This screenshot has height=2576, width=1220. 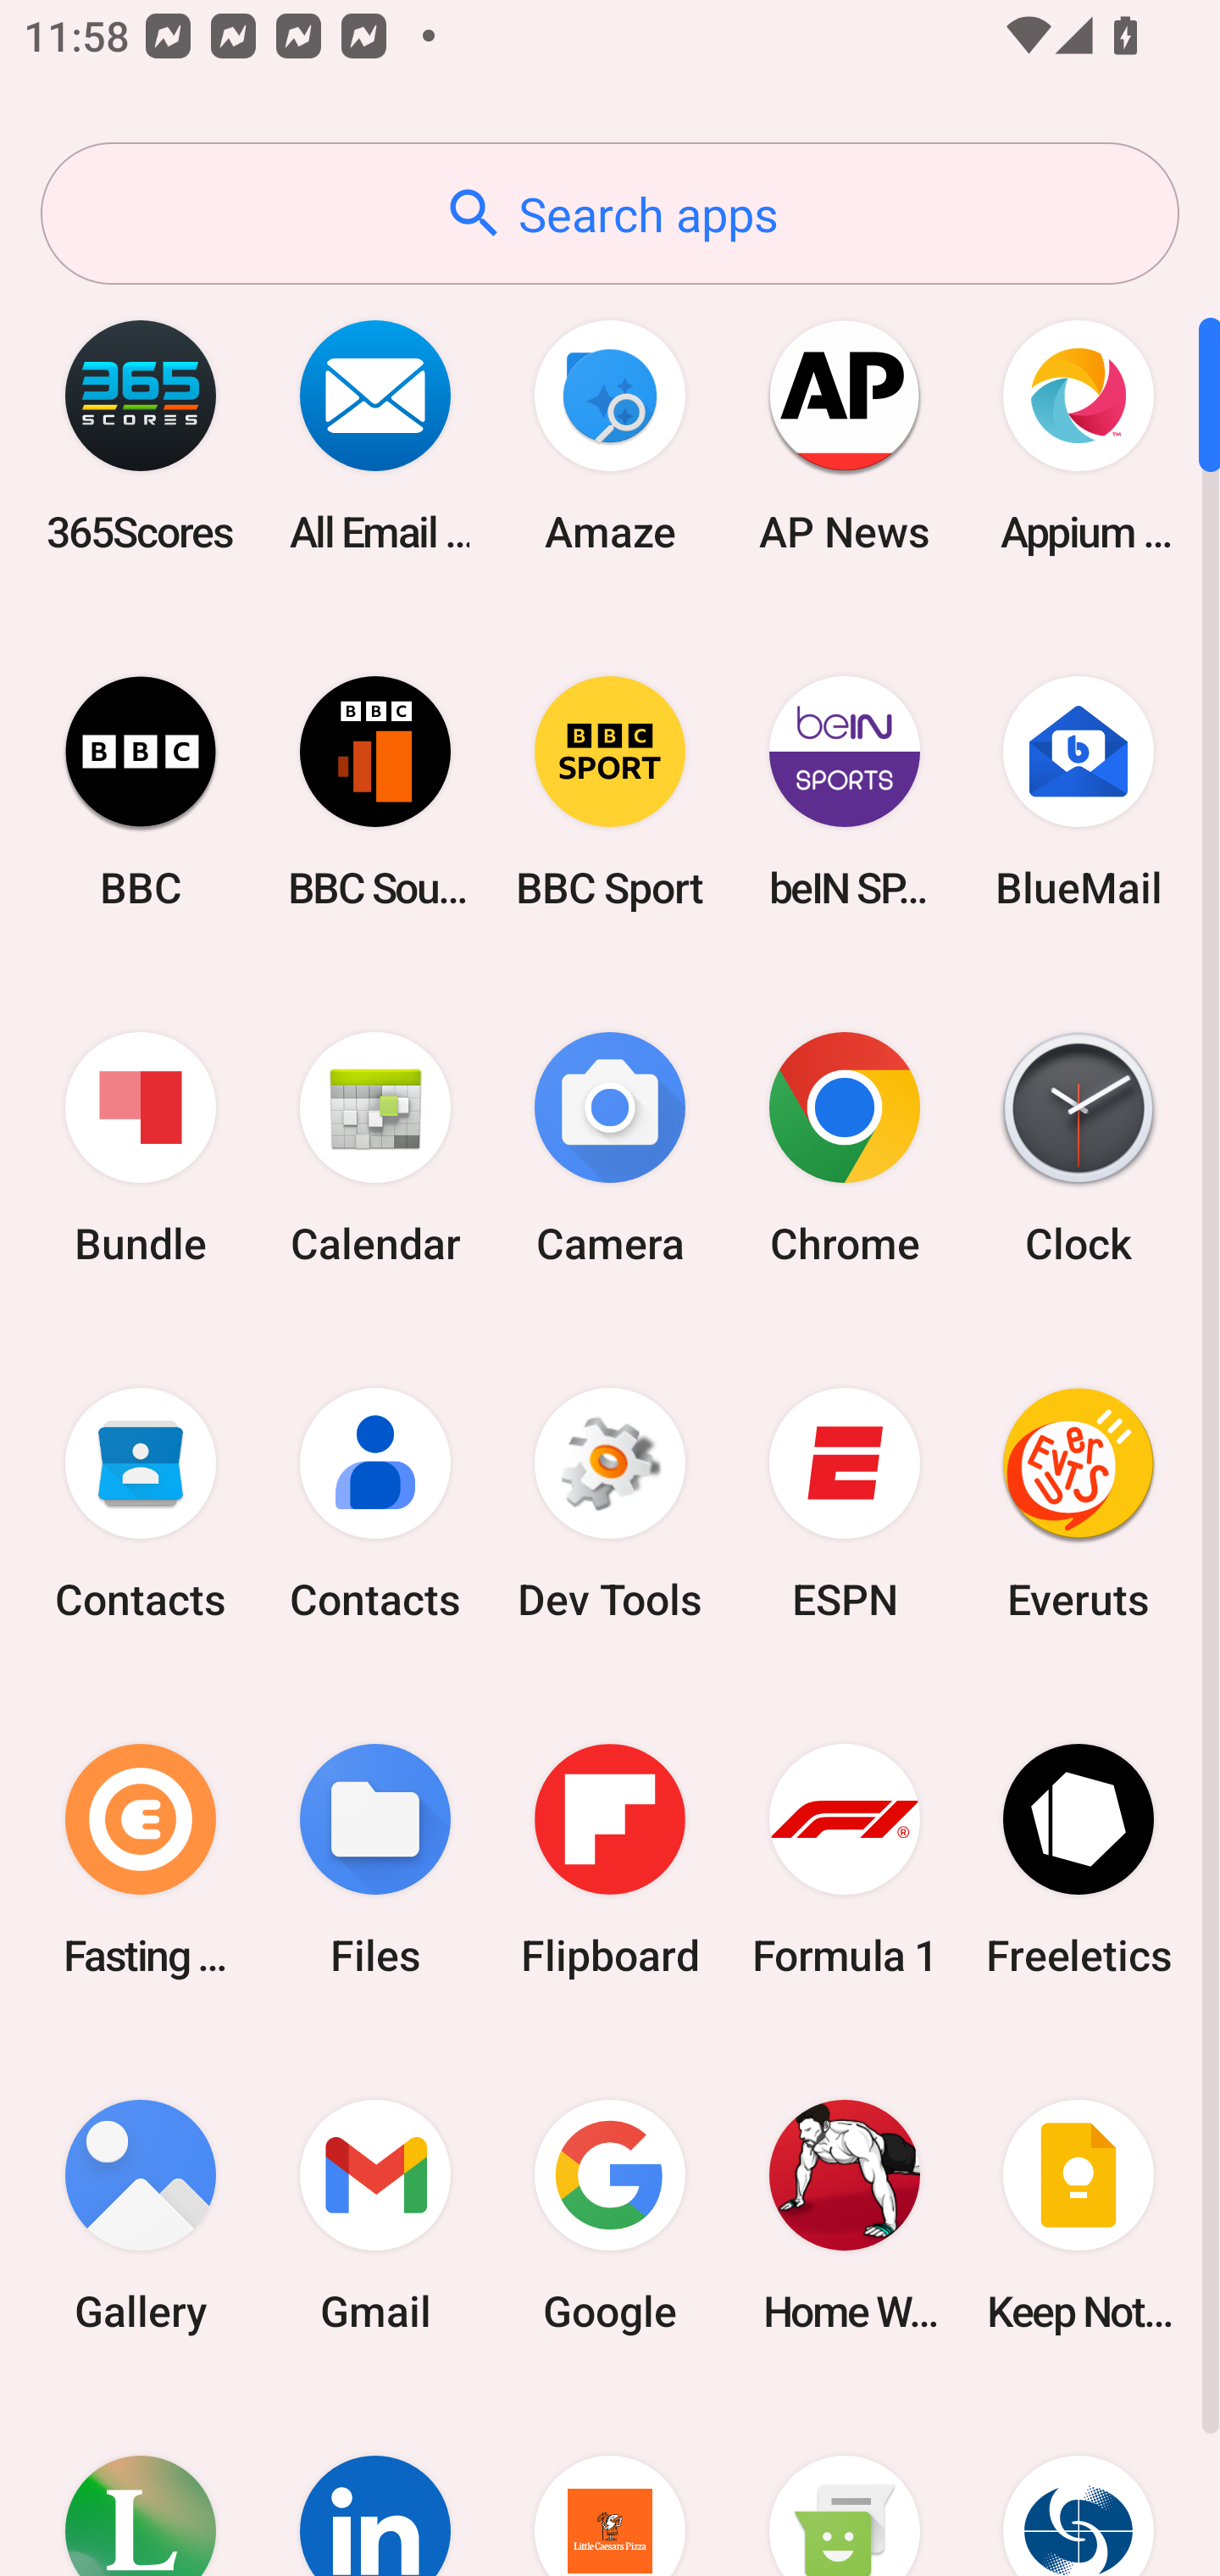 I want to click on Freeletics, so click(x=1079, y=1859).